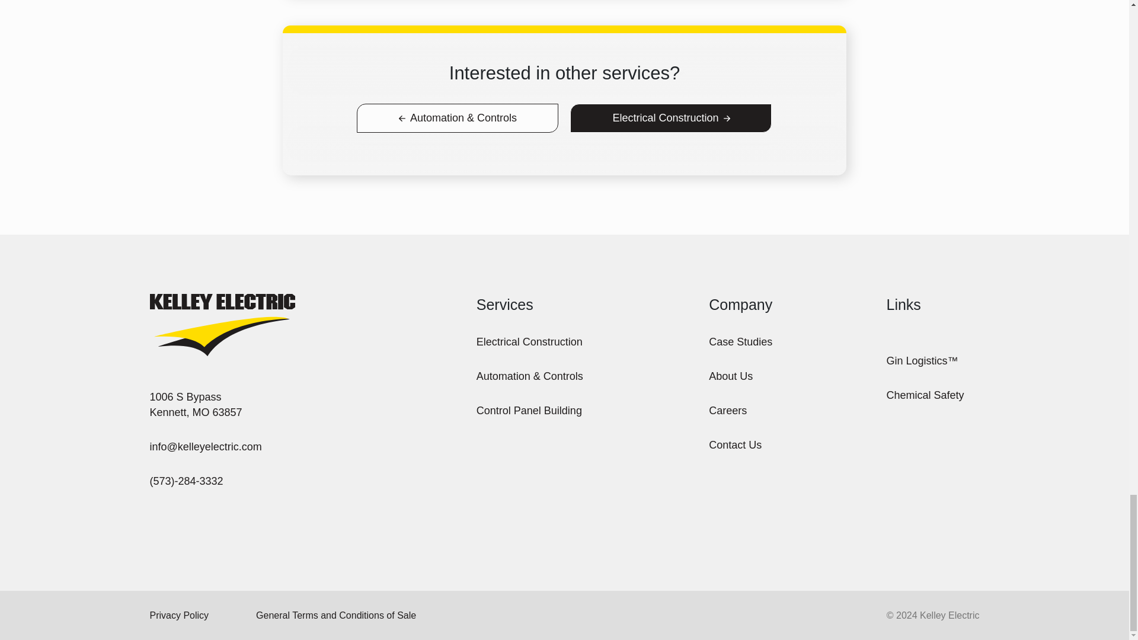  I want to click on Contact Us, so click(529, 411).